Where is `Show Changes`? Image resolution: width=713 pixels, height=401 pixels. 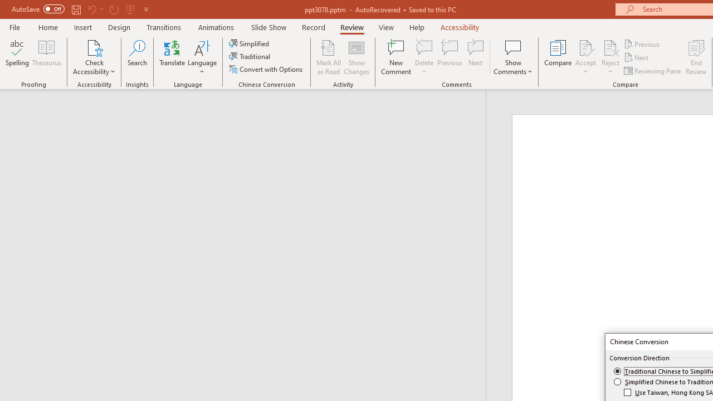 Show Changes is located at coordinates (356, 57).